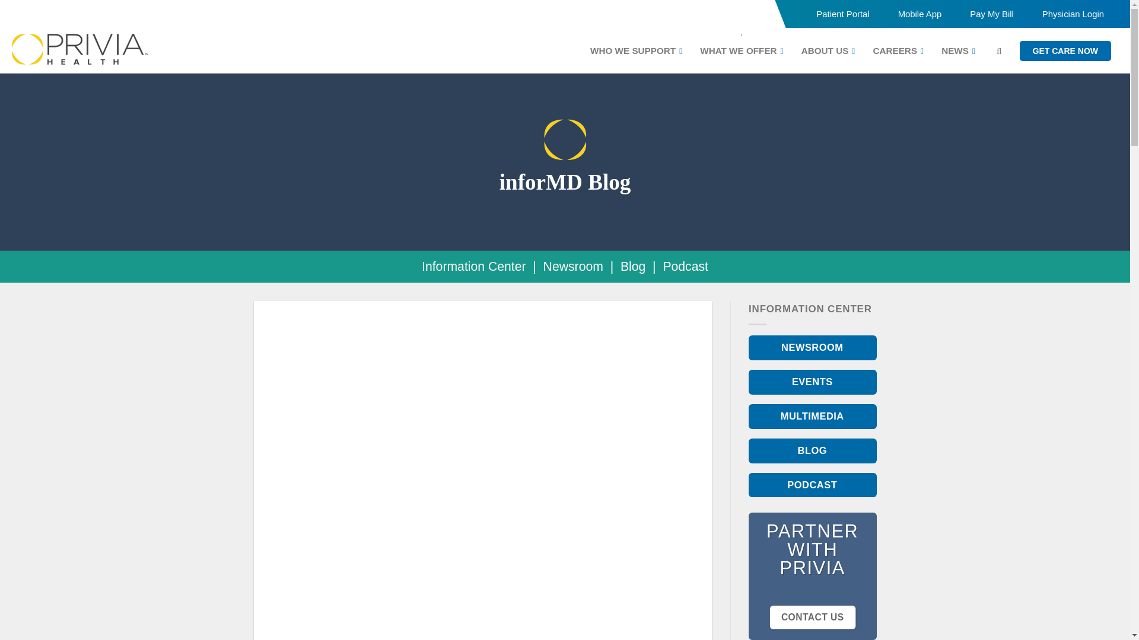 The height and width of the screenshot is (640, 1139). Describe the element at coordinates (1065, 51) in the screenshot. I see `GET CARE NOW` at that location.